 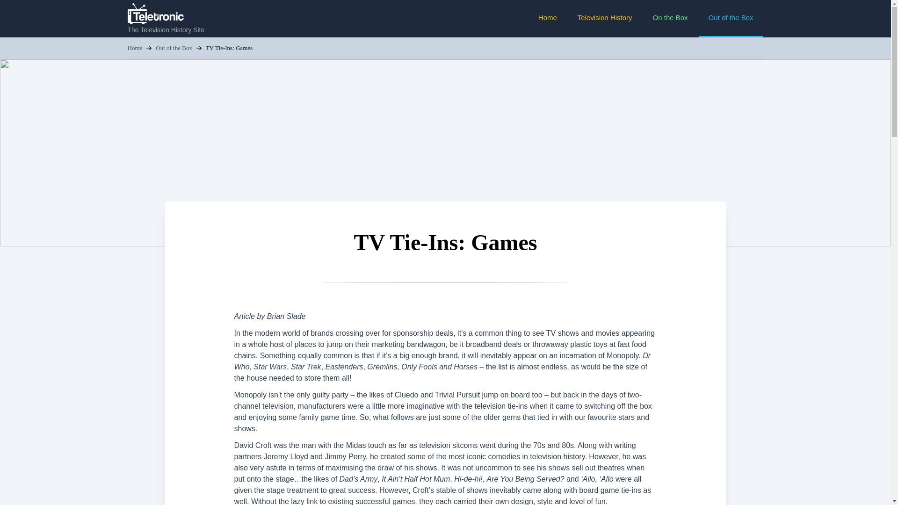 I want to click on On the Box, so click(x=671, y=19).